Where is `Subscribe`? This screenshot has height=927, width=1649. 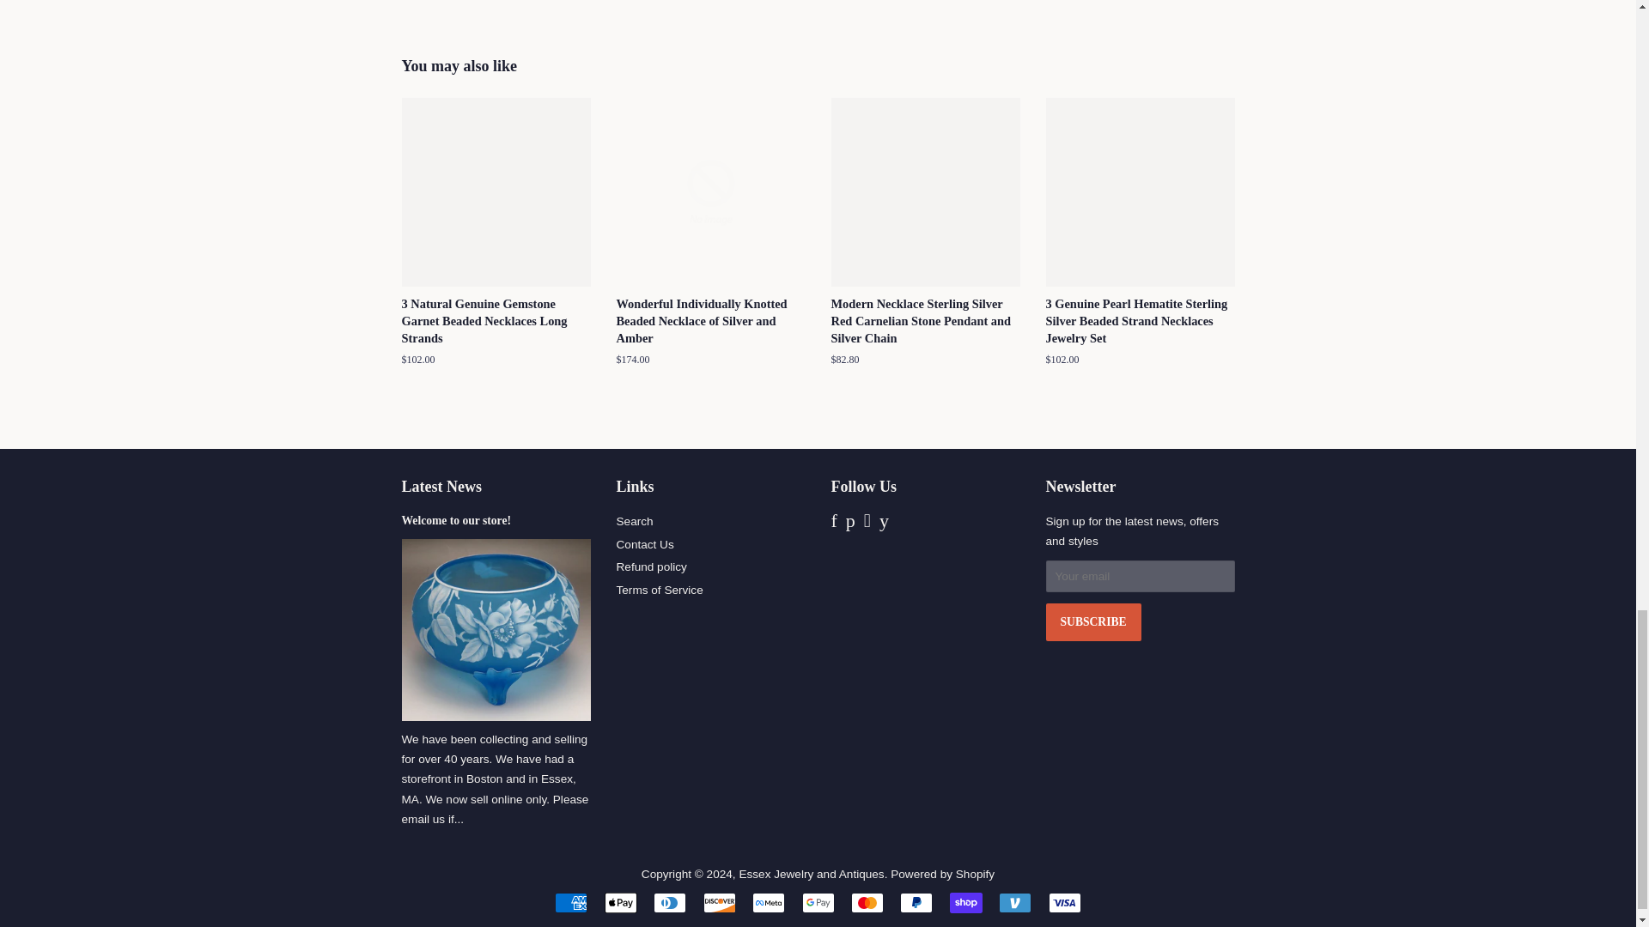 Subscribe is located at coordinates (1092, 622).